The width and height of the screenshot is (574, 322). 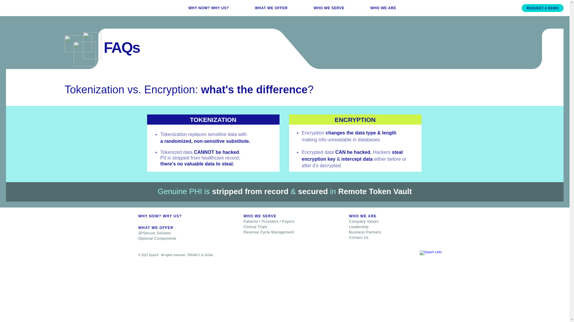 I want to click on Contact Us, so click(x=359, y=237).